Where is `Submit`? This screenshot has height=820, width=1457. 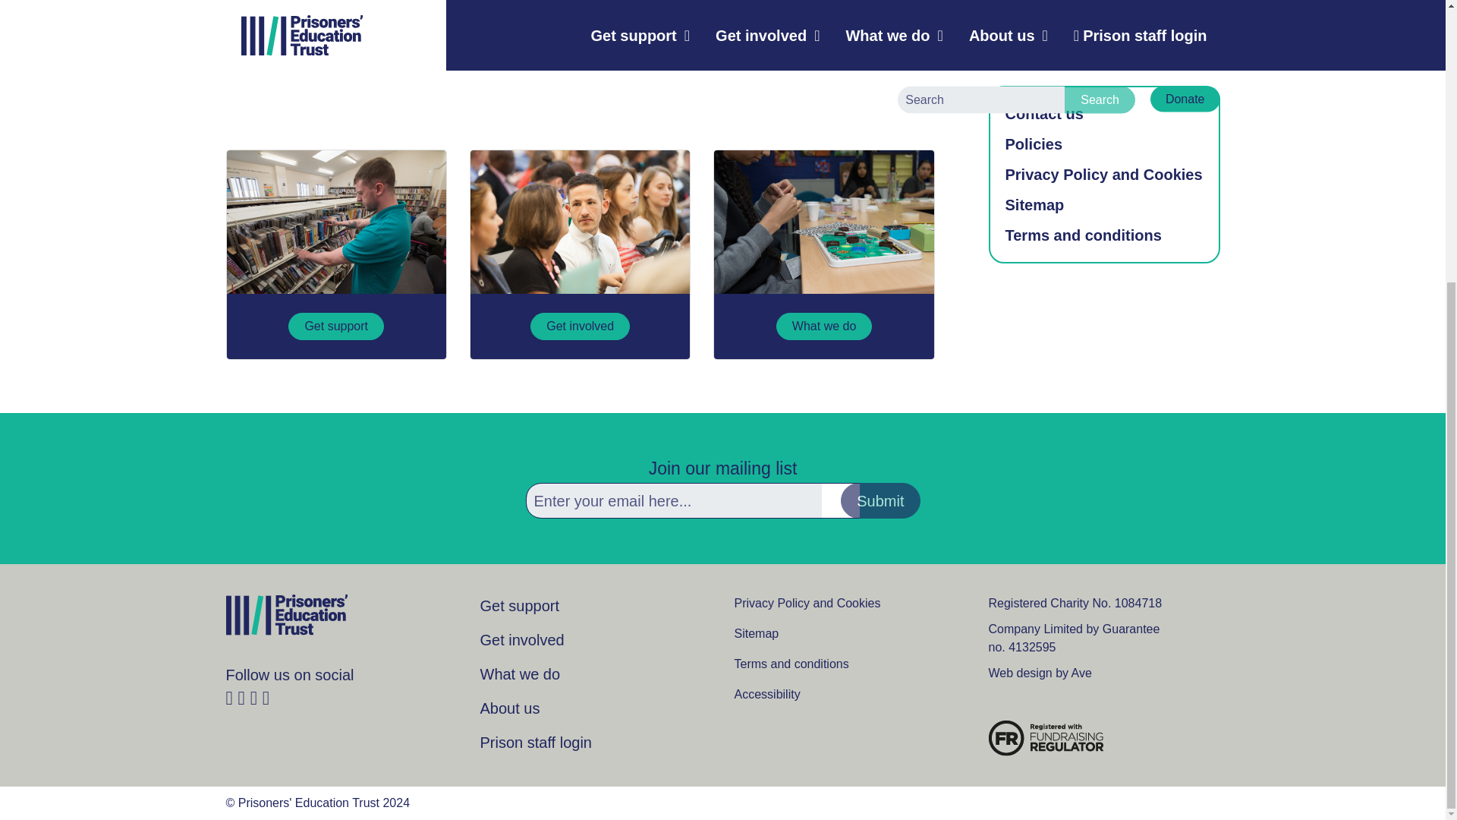 Submit is located at coordinates (880, 500).